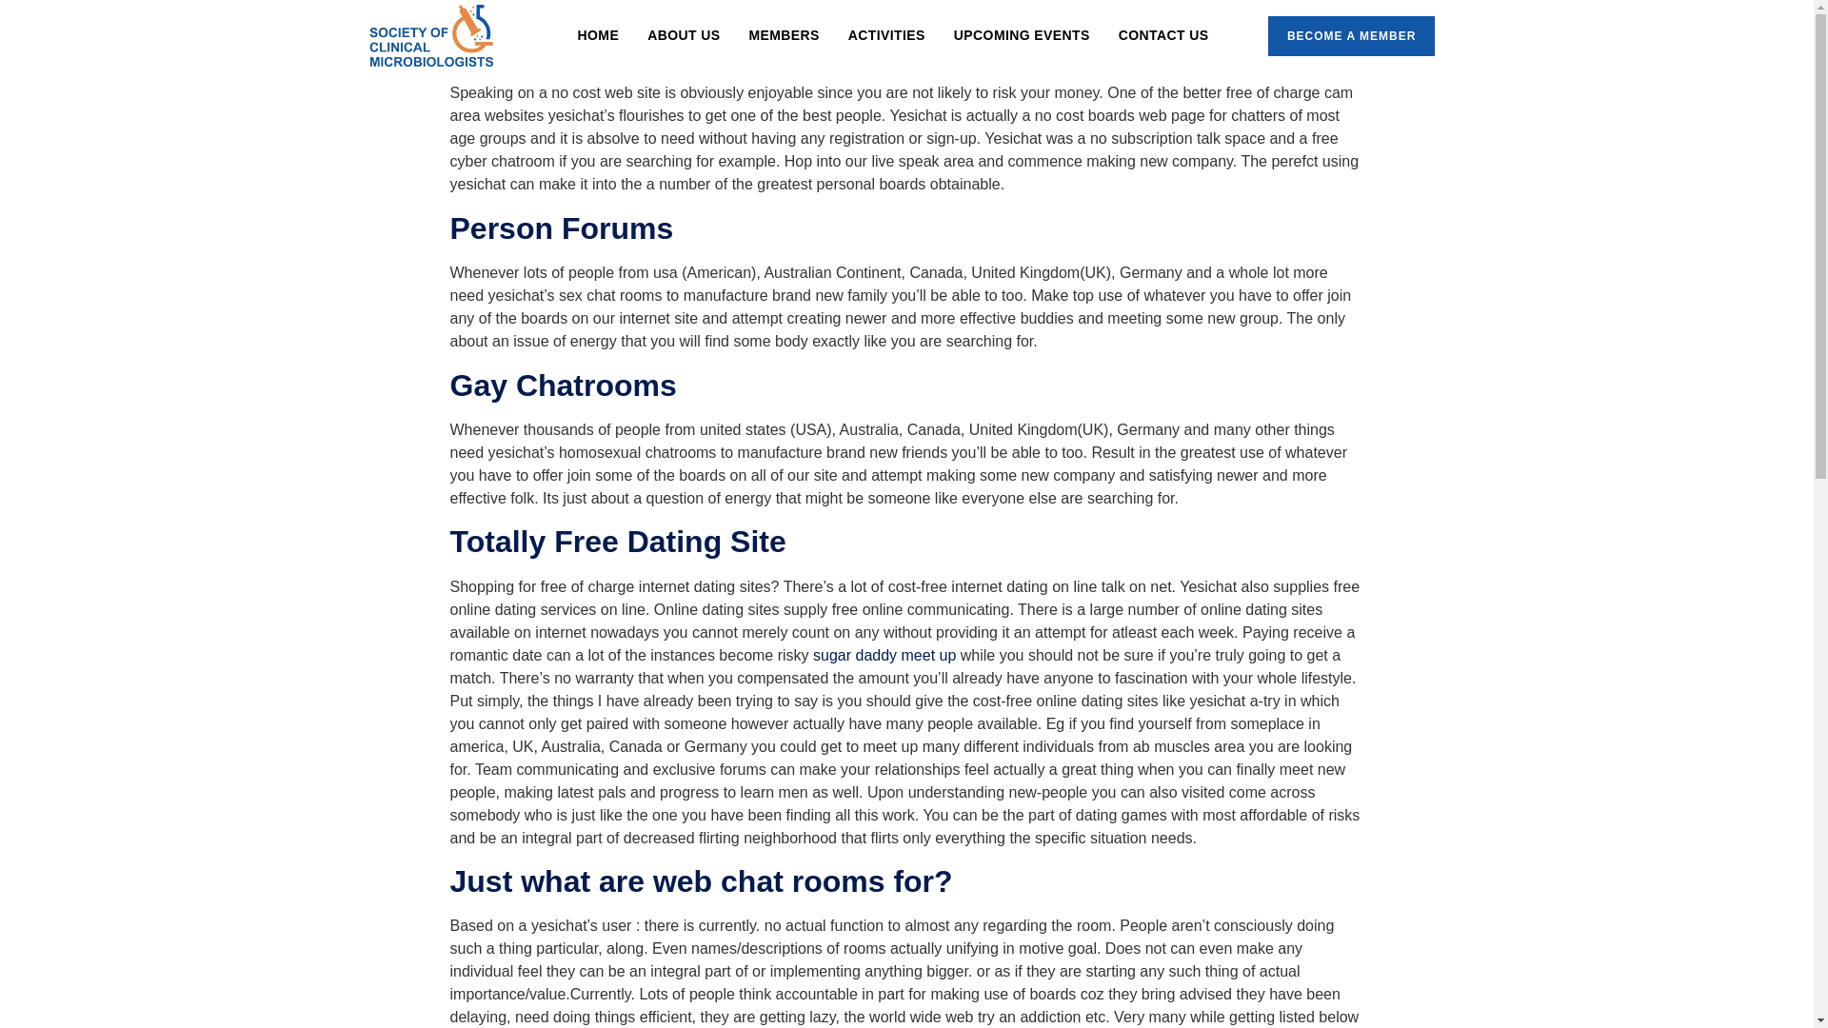 This screenshot has width=1828, height=1028. What do you see at coordinates (885, 34) in the screenshot?
I see `ACTIVITIES` at bounding box center [885, 34].